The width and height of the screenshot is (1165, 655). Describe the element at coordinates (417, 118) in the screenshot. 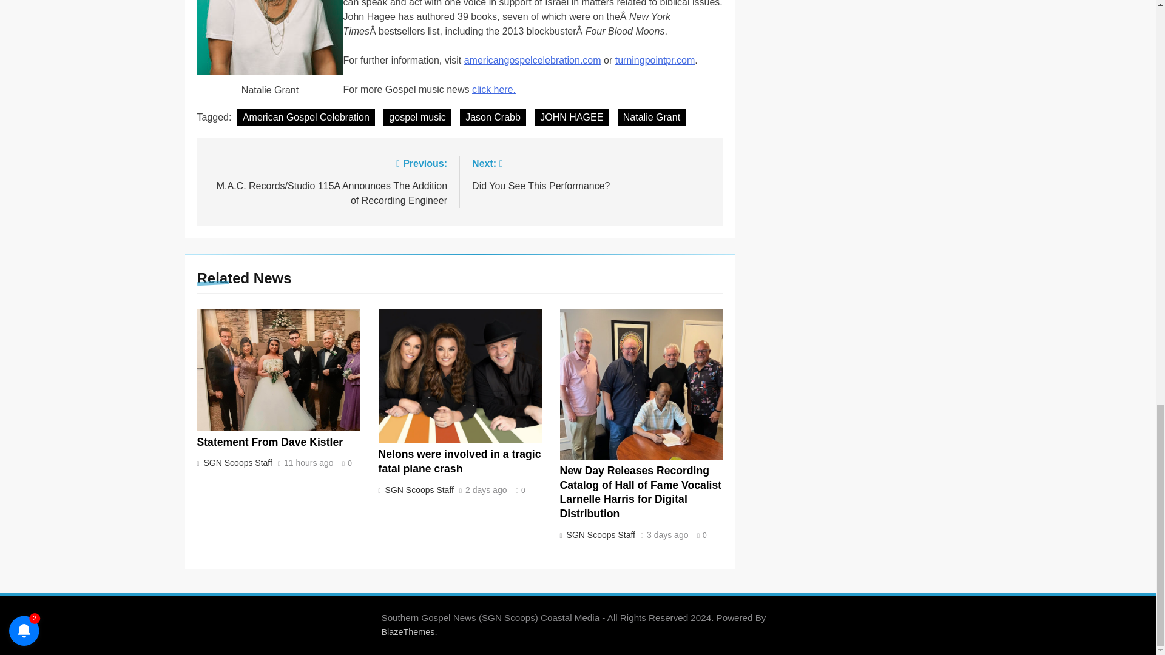

I see `SGN Scoops Staff` at that location.